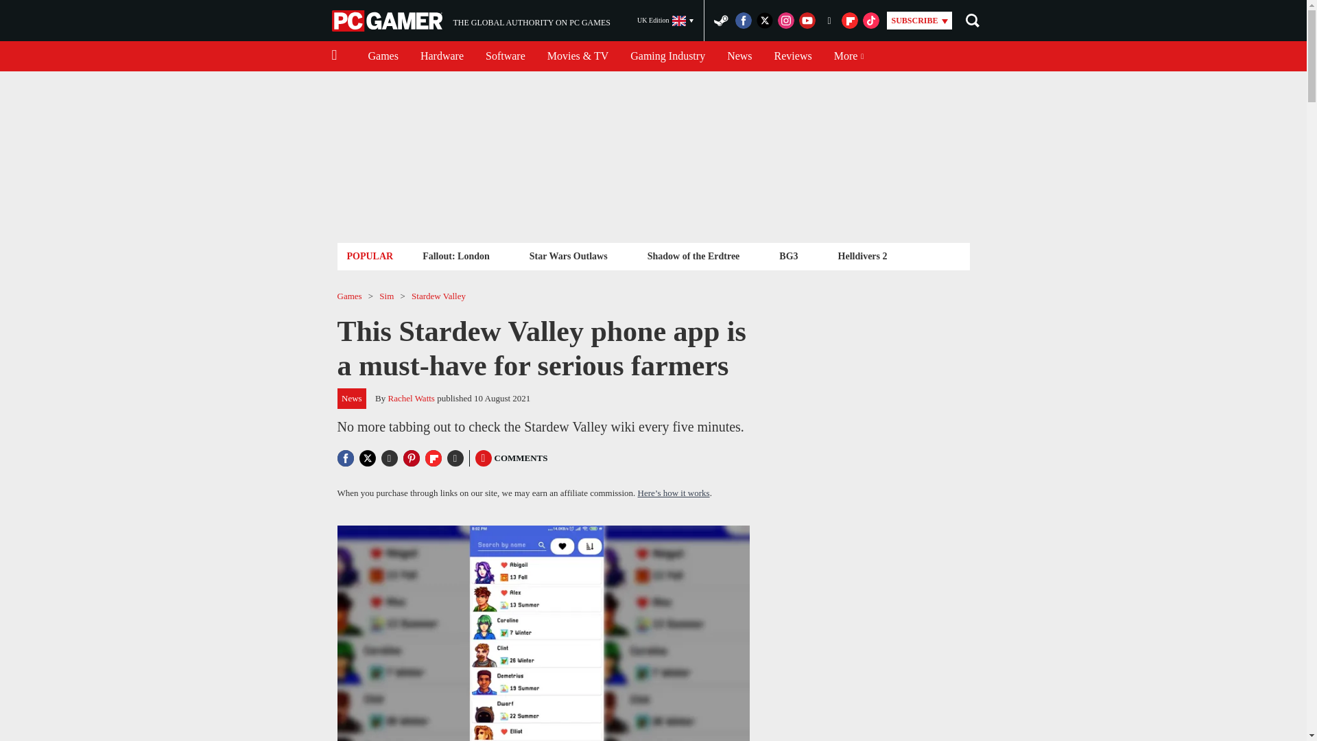 Image resolution: width=1317 pixels, height=741 pixels. I want to click on News, so click(665, 21).